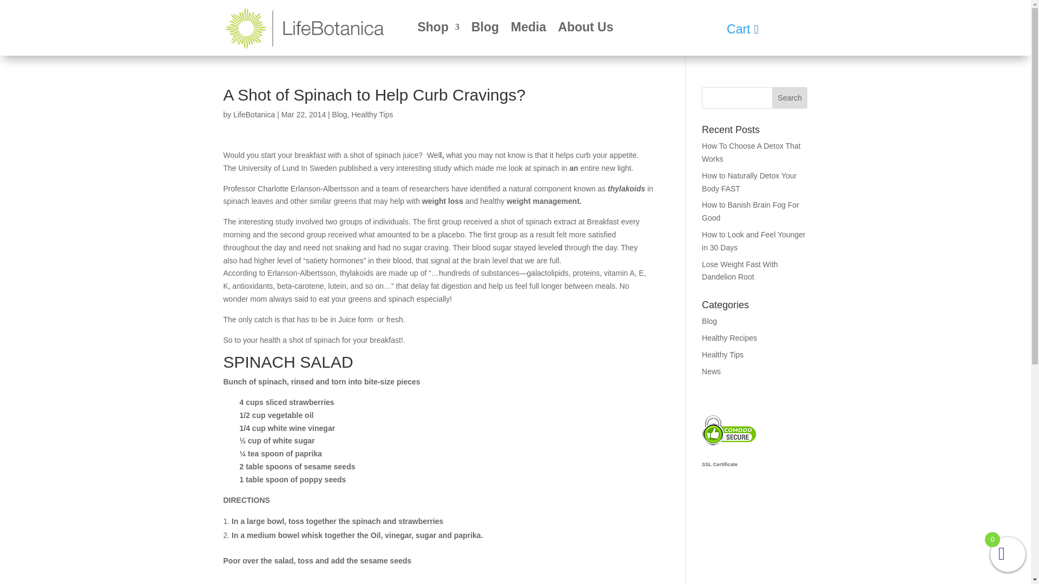 The image size is (1039, 584). What do you see at coordinates (528, 29) in the screenshot?
I see `Media` at bounding box center [528, 29].